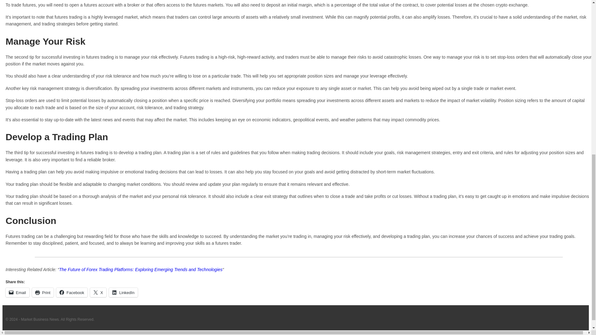 The width and height of the screenshot is (596, 335). I want to click on Click to share on X, so click(98, 292).